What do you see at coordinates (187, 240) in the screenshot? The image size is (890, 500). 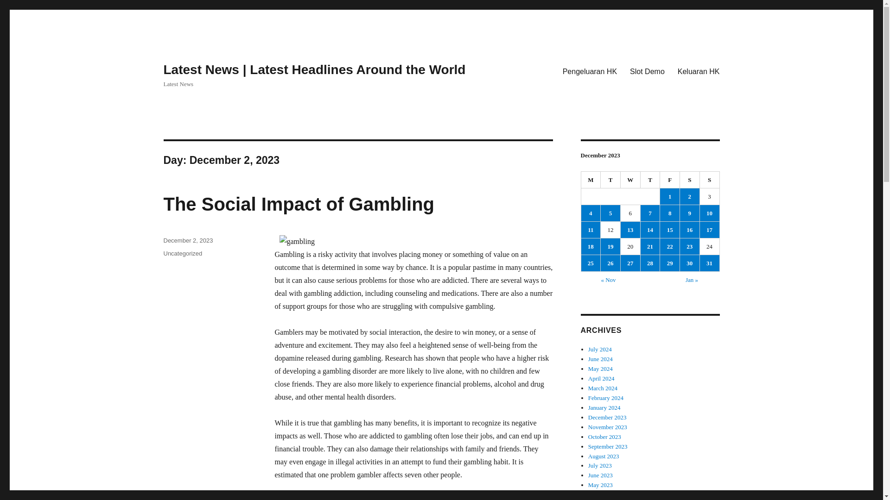 I see `December 2, 2023` at bounding box center [187, 240].